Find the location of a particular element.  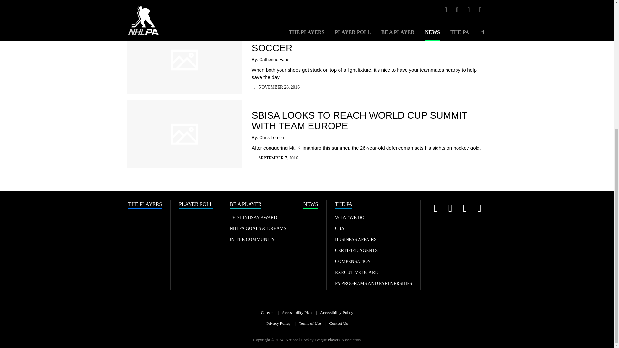

Twitter is located at coordinates (436, 208).